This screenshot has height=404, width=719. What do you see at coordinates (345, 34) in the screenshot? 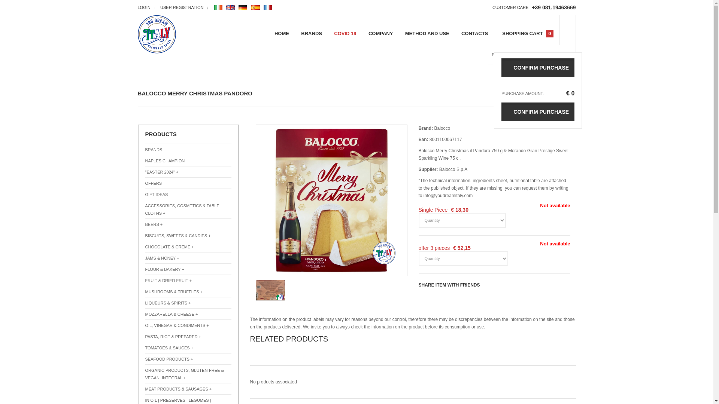
I see `COVID 19` at bounding box center [345, 34].